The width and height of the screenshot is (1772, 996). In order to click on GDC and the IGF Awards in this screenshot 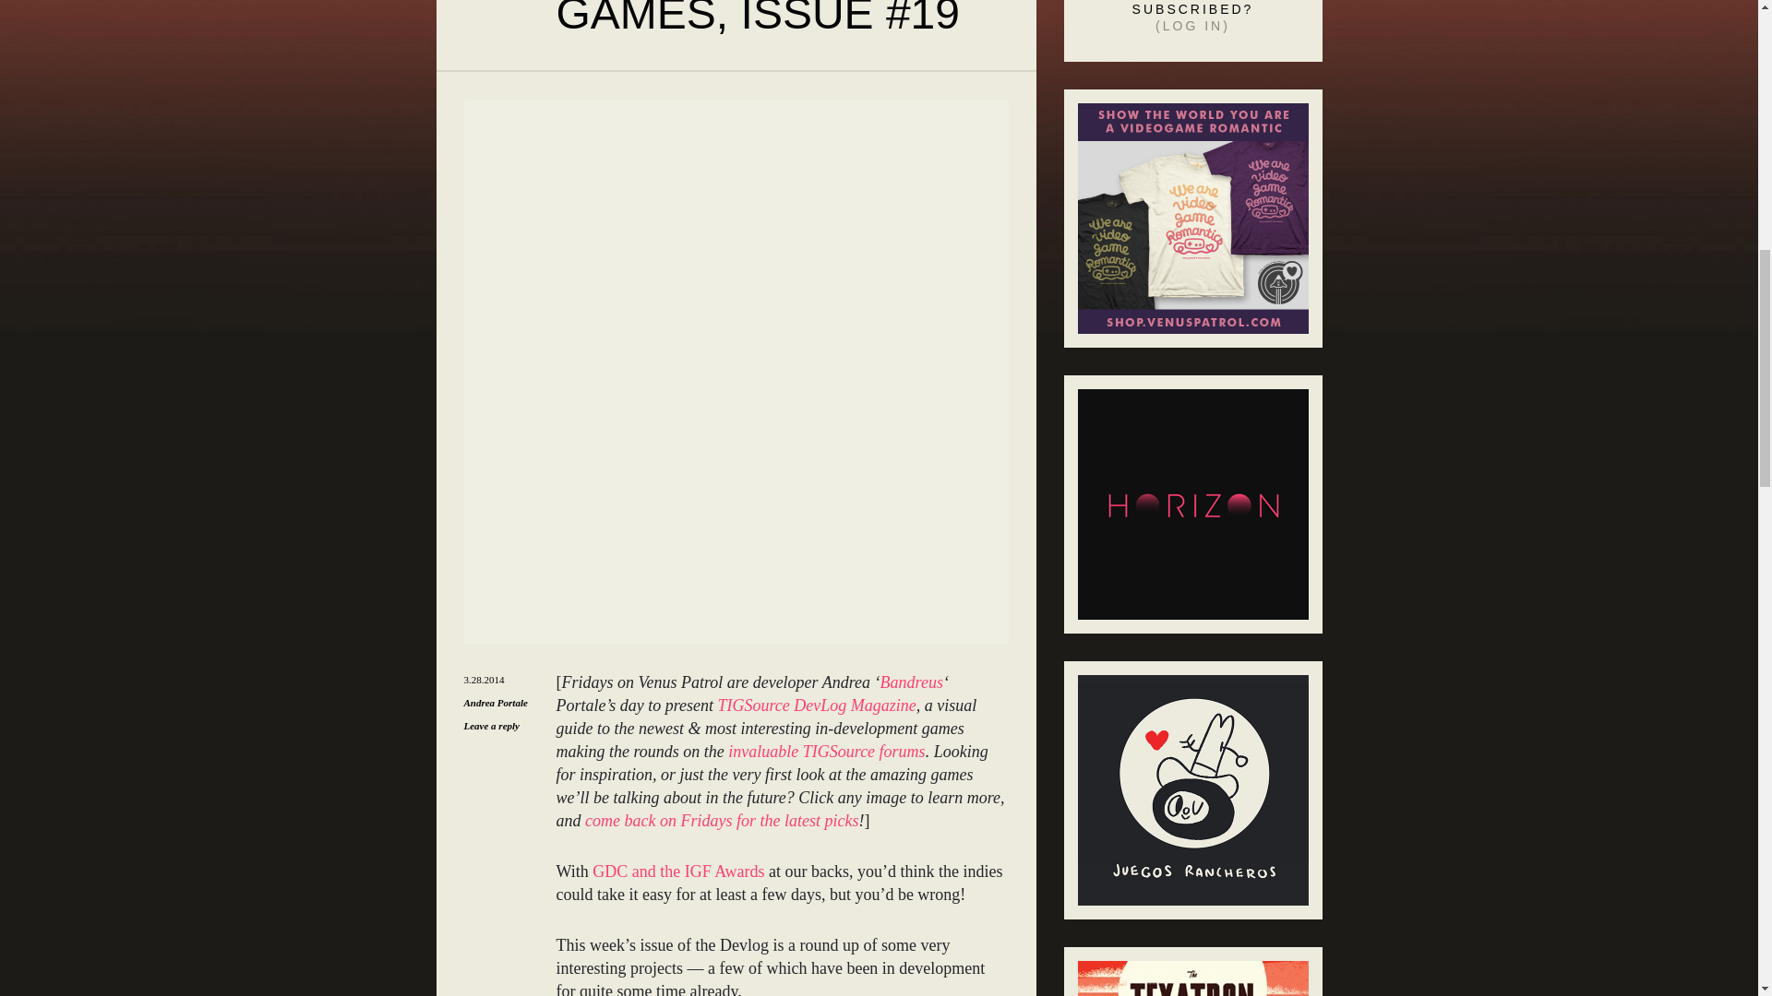, I will do `click(677, 871)`.